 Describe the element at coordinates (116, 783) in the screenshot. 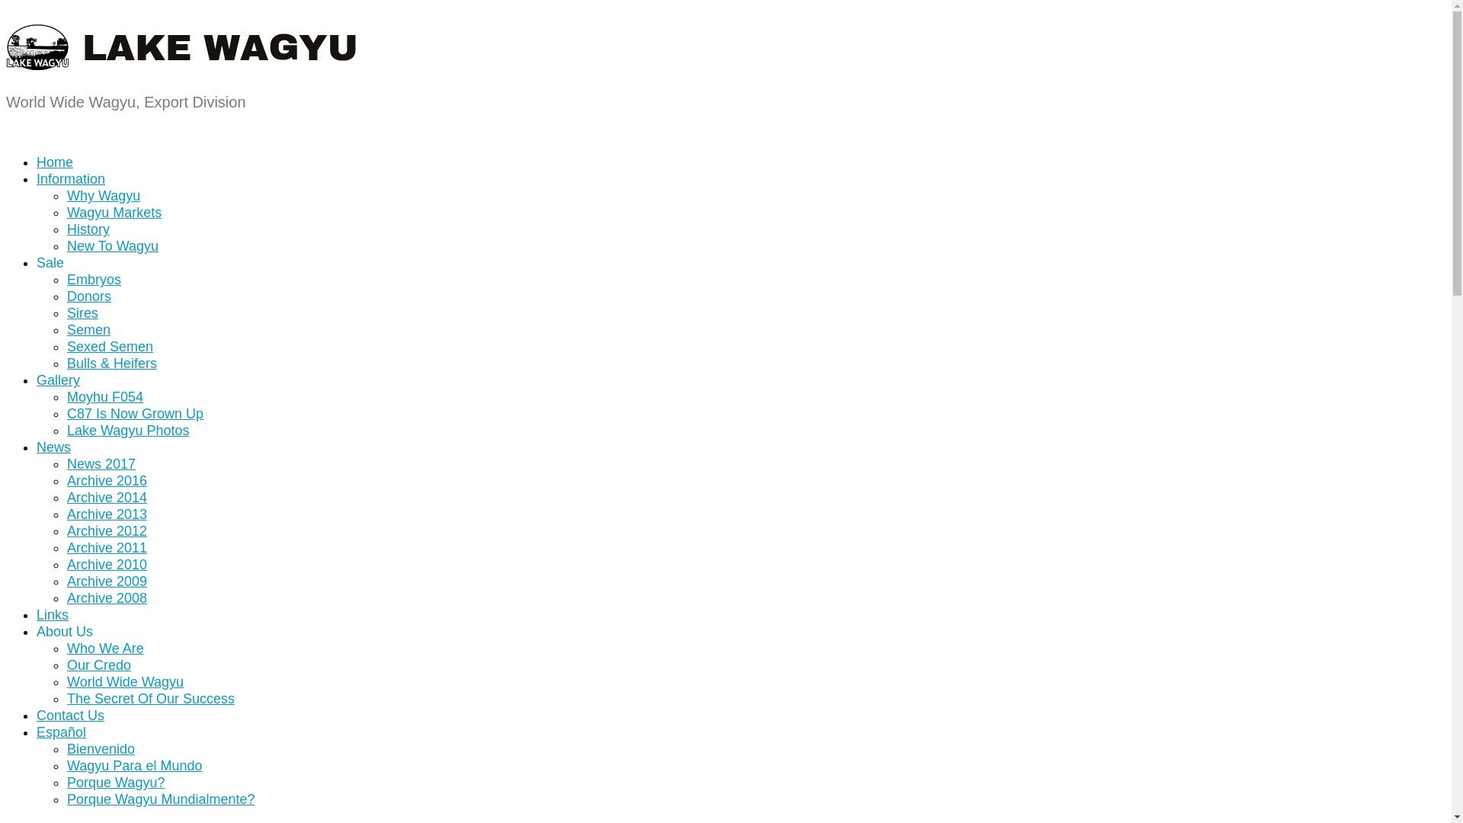

I see `Porque Wagyu?` at that location.